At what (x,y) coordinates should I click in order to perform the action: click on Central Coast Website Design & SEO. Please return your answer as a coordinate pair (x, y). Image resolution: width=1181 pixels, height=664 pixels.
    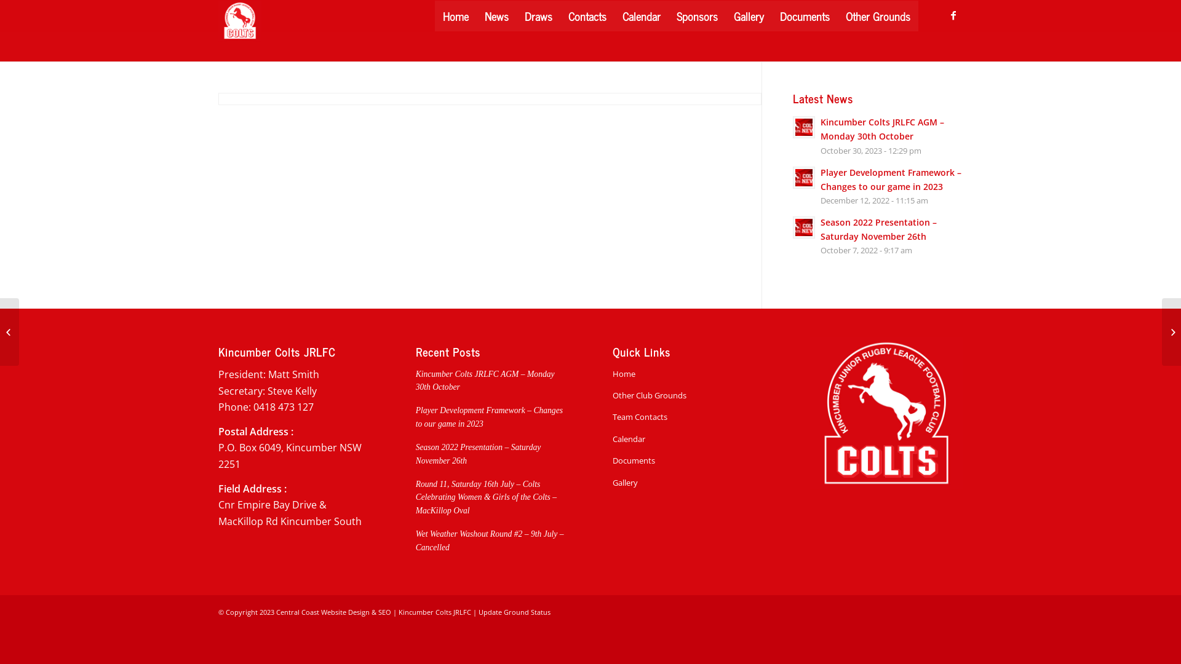
    Looking at the image, I should click on (333, 612).